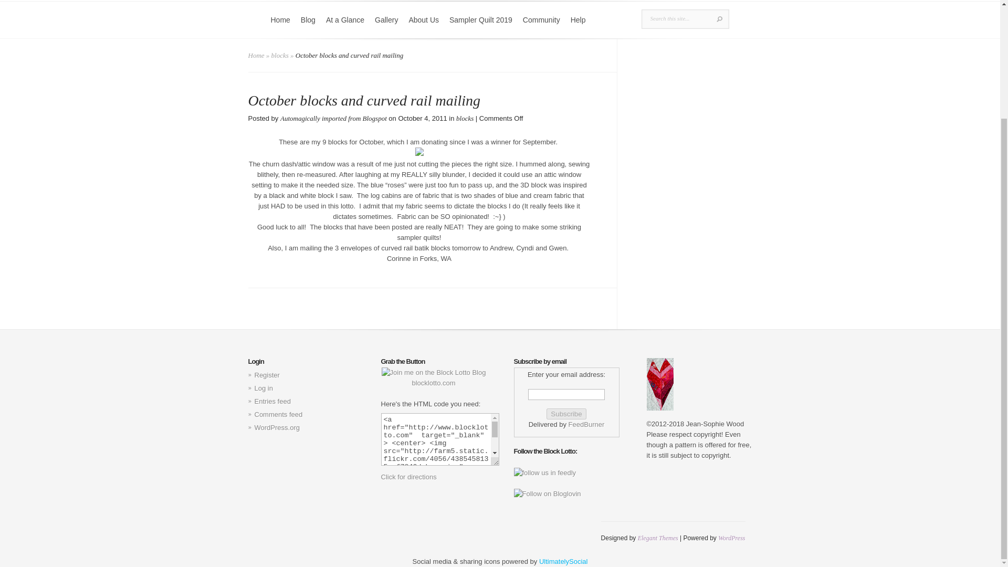  I want to click on Comments feed, so click(278, 414).